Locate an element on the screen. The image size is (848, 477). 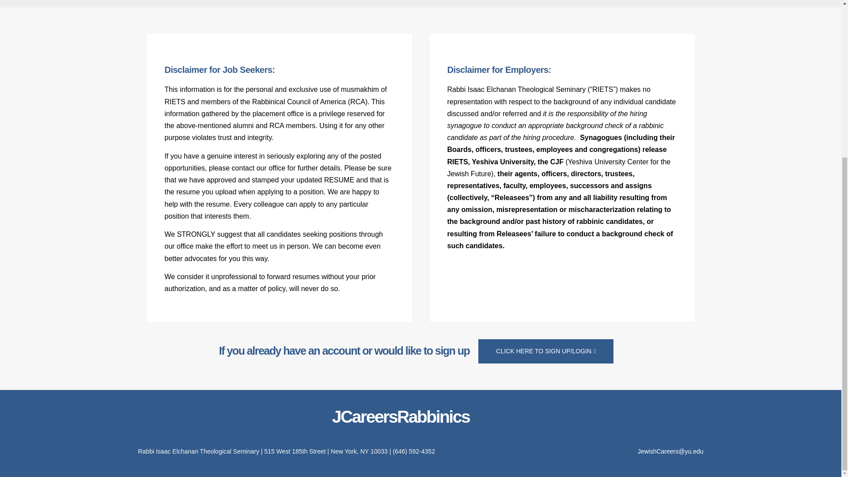
JCareersRabbinics is located at coordinates (401, 417).